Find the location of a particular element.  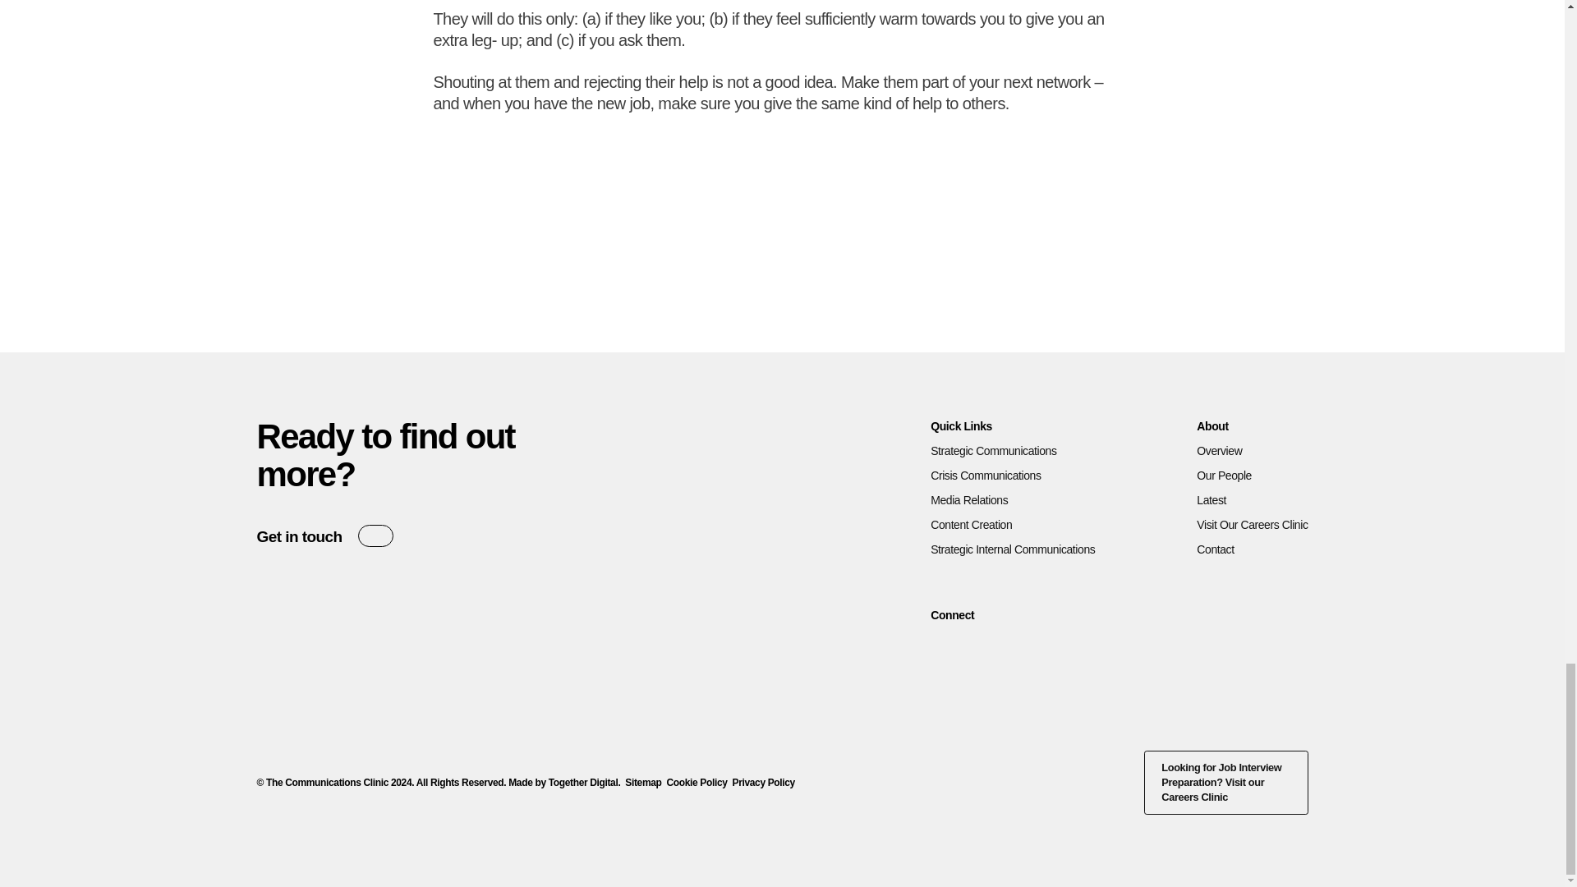

LinkedIn is located at coordinates (781, 254).